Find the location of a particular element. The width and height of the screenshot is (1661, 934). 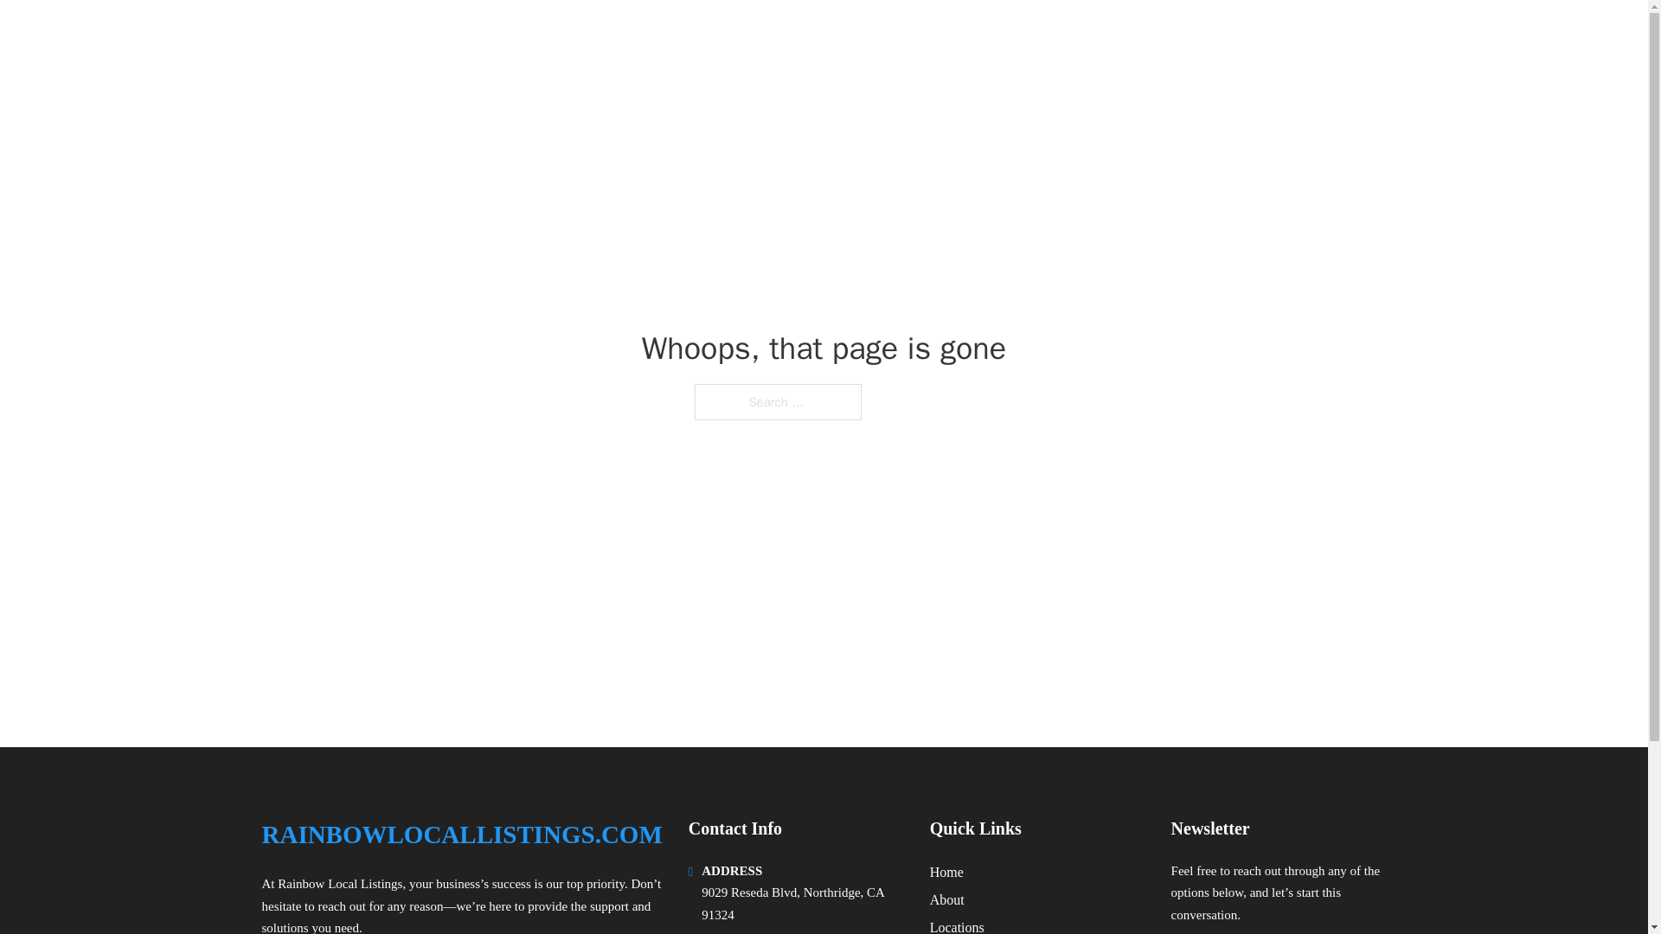

HOME is located at coordinates (1170, 36).